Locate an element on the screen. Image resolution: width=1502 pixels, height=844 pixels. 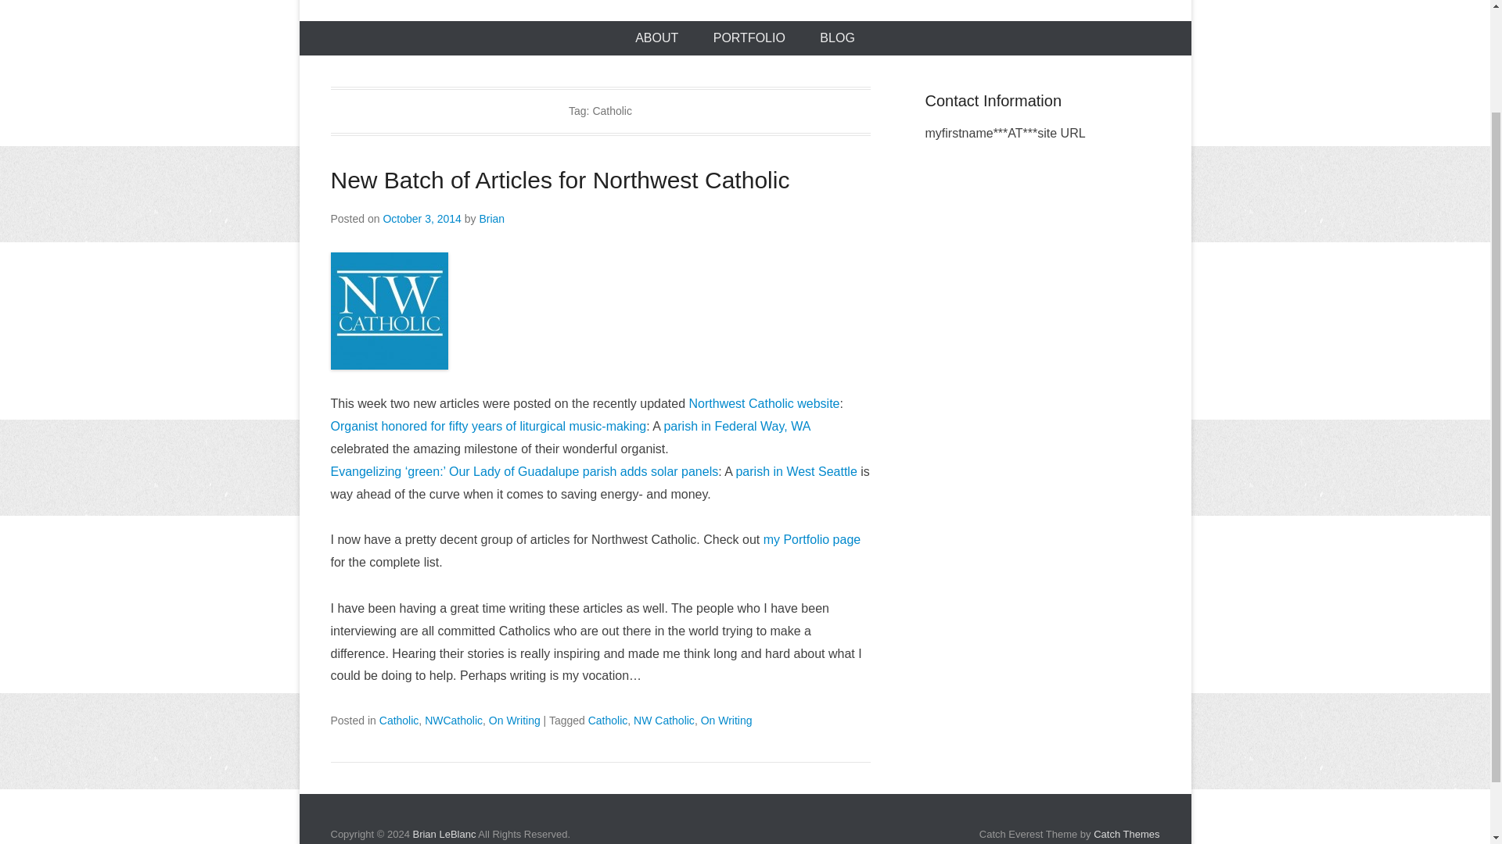
ABOUT is located at coordinates (656, 38).